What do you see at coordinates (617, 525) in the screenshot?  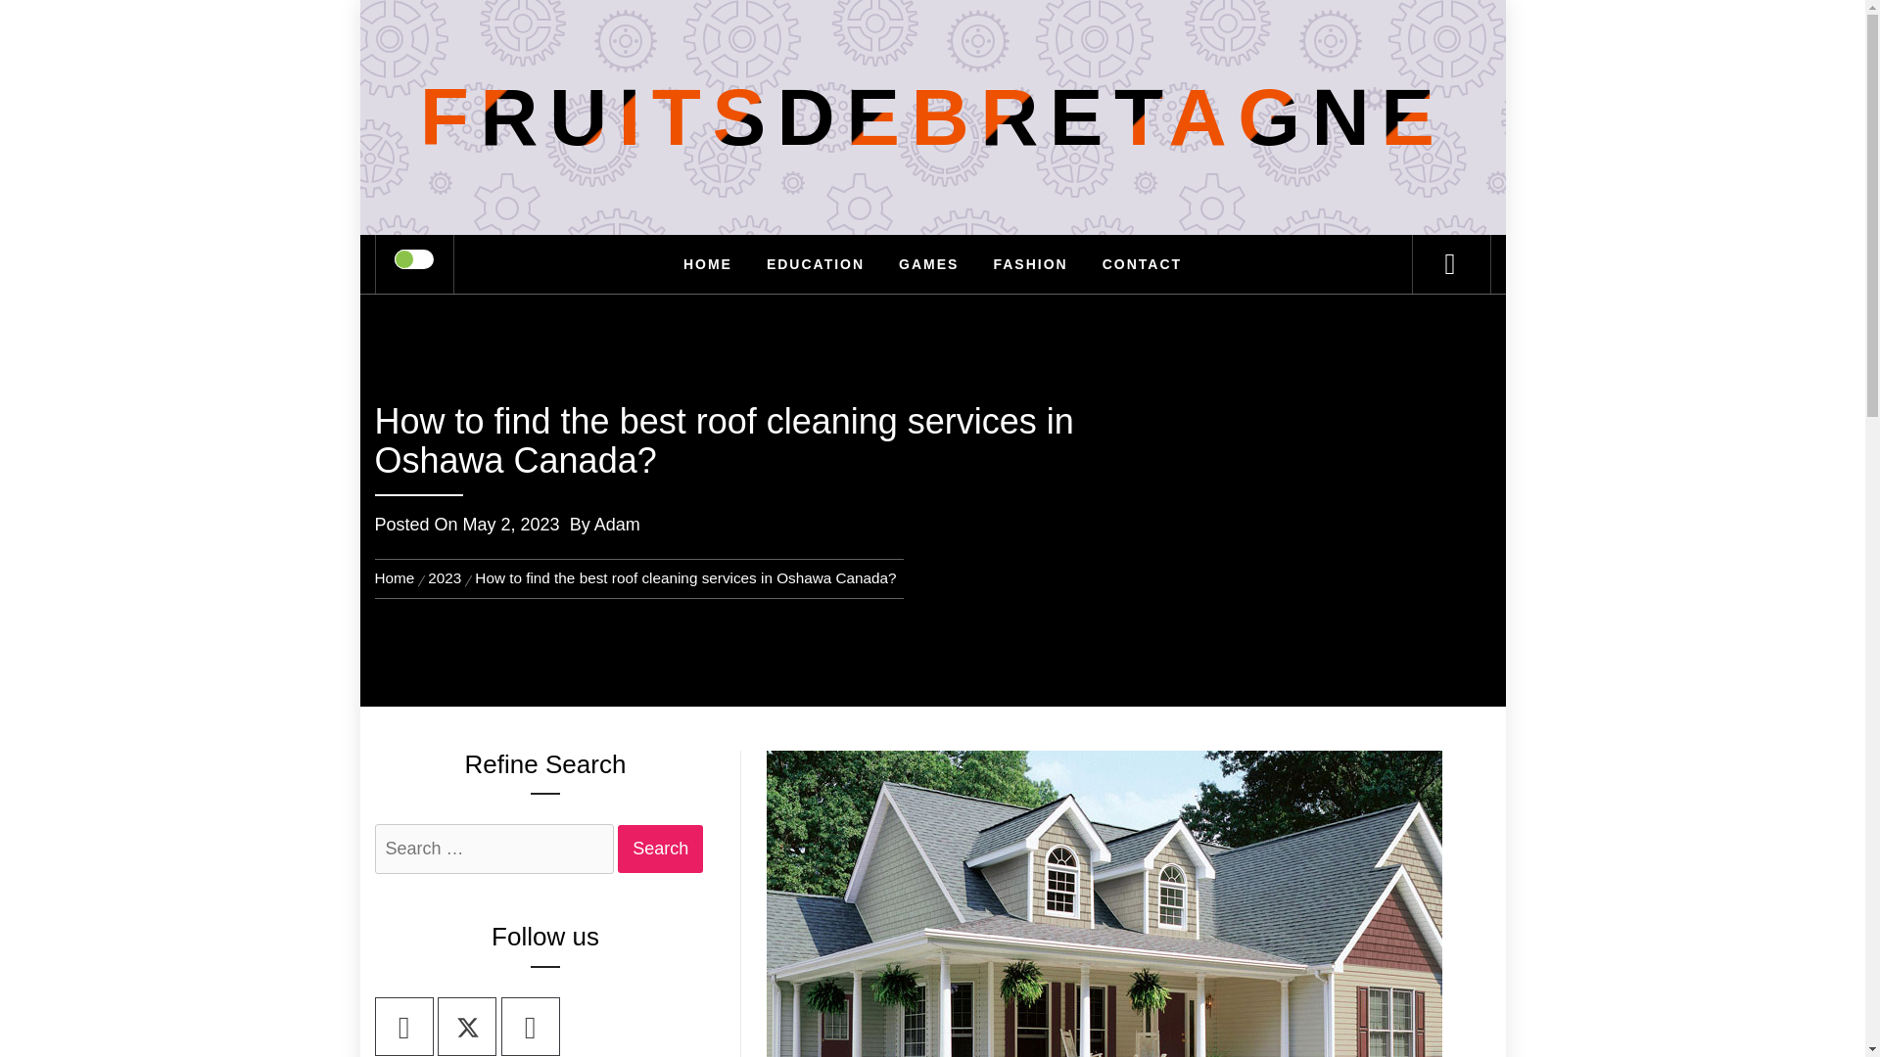 I see `Adam` at bounding box center [617, 525].